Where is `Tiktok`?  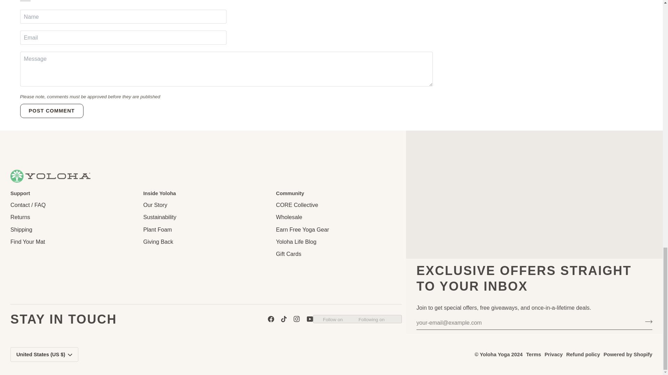 Tiktok is located at coordinates (284, 319).